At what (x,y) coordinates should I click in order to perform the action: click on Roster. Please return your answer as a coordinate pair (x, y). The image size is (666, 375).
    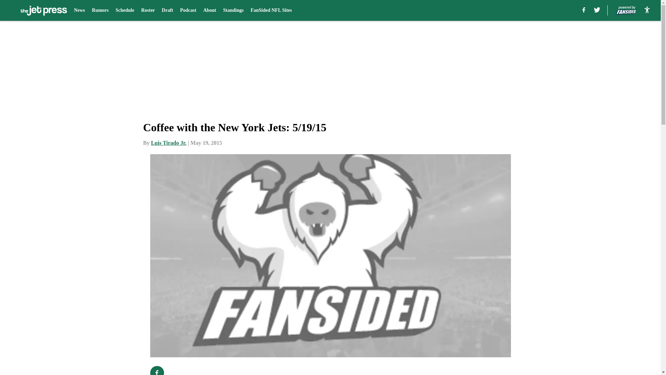
    Looking at the image, I should click on (148, 10).